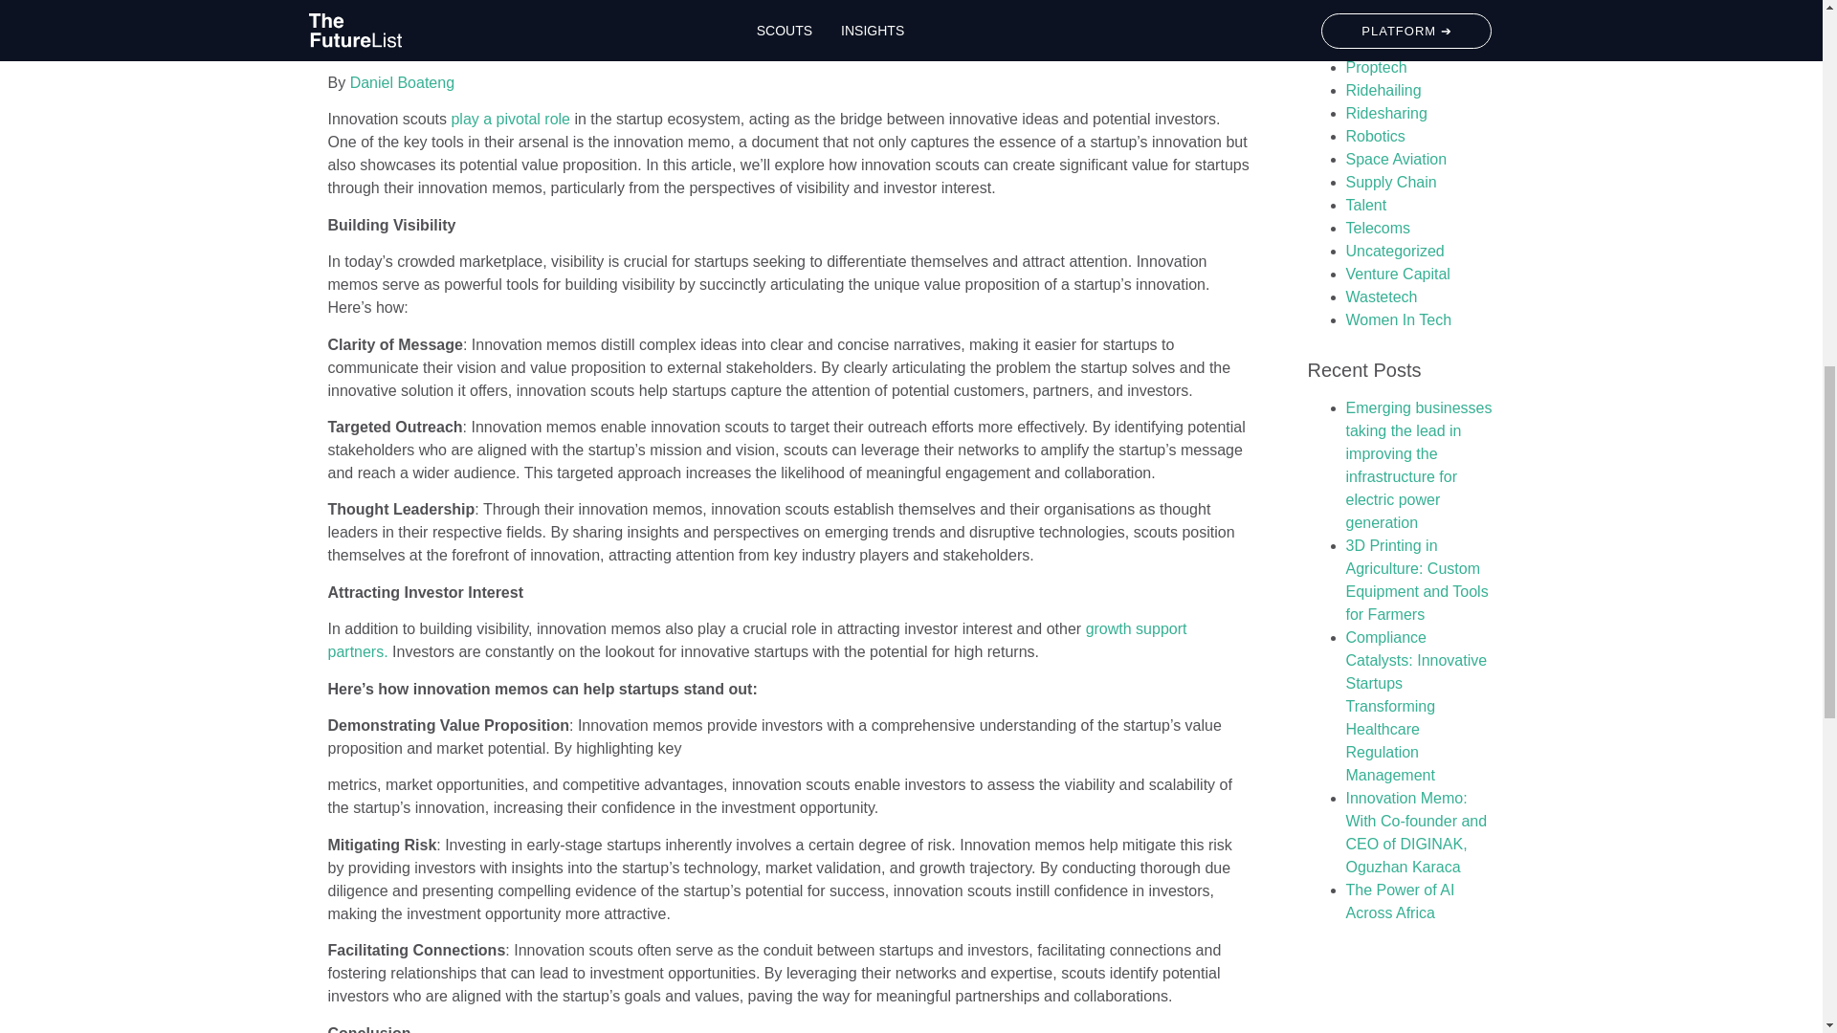  Describe the element at coordinates (756, 641) in the screenshot. I see `growth support partners.` at that location.